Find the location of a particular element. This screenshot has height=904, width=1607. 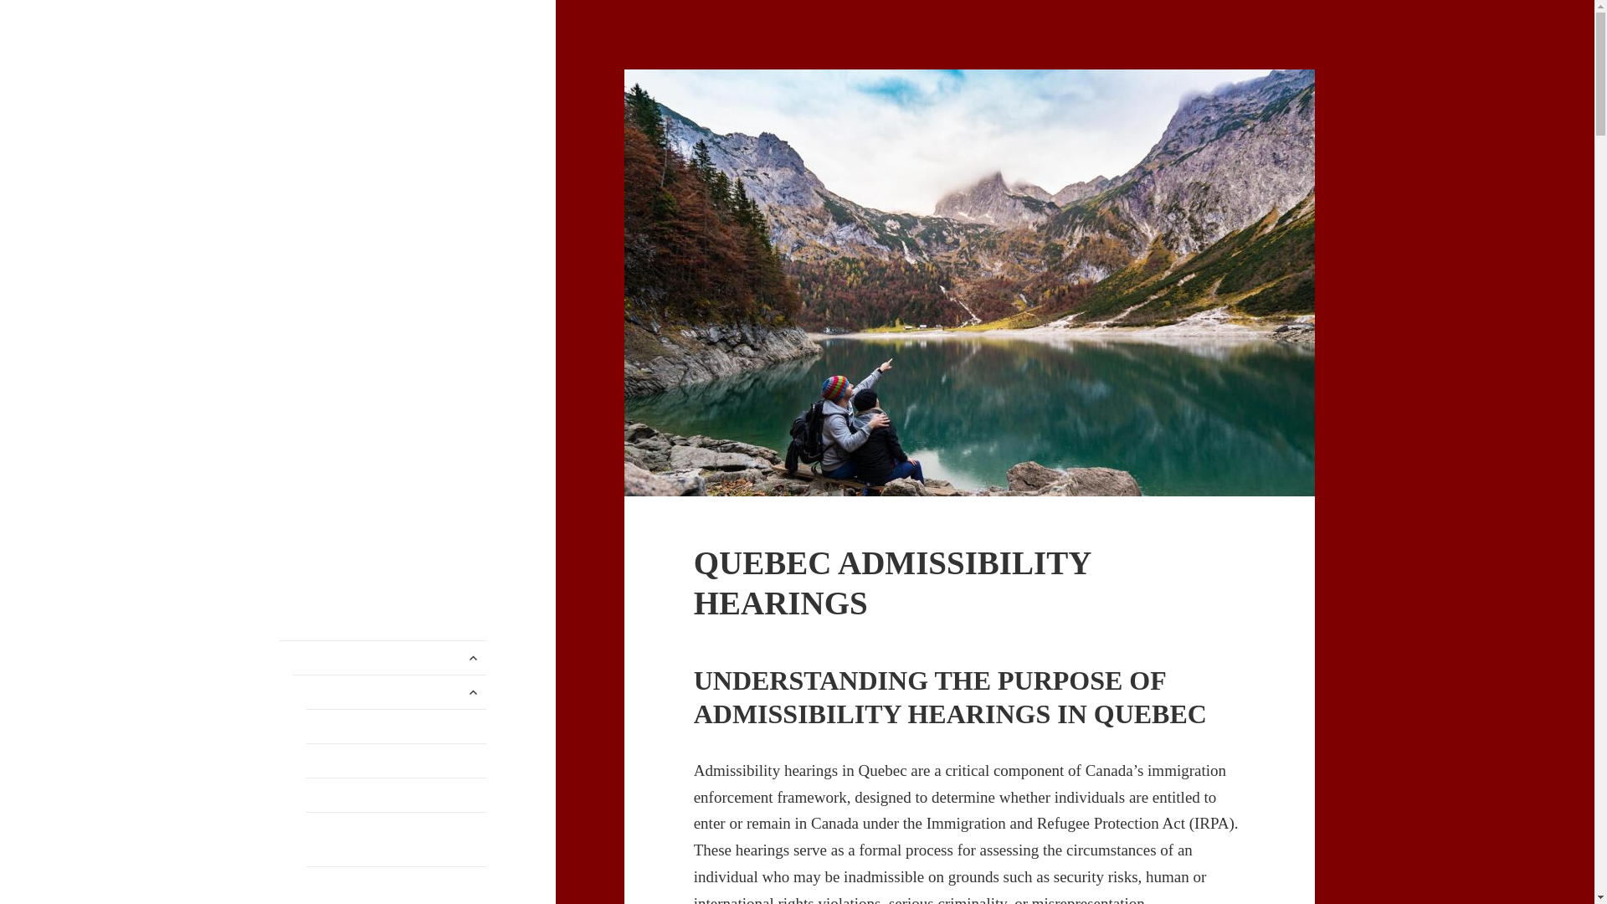

Agri-Food Immigration Pilot is located at coordinates (397, 760).